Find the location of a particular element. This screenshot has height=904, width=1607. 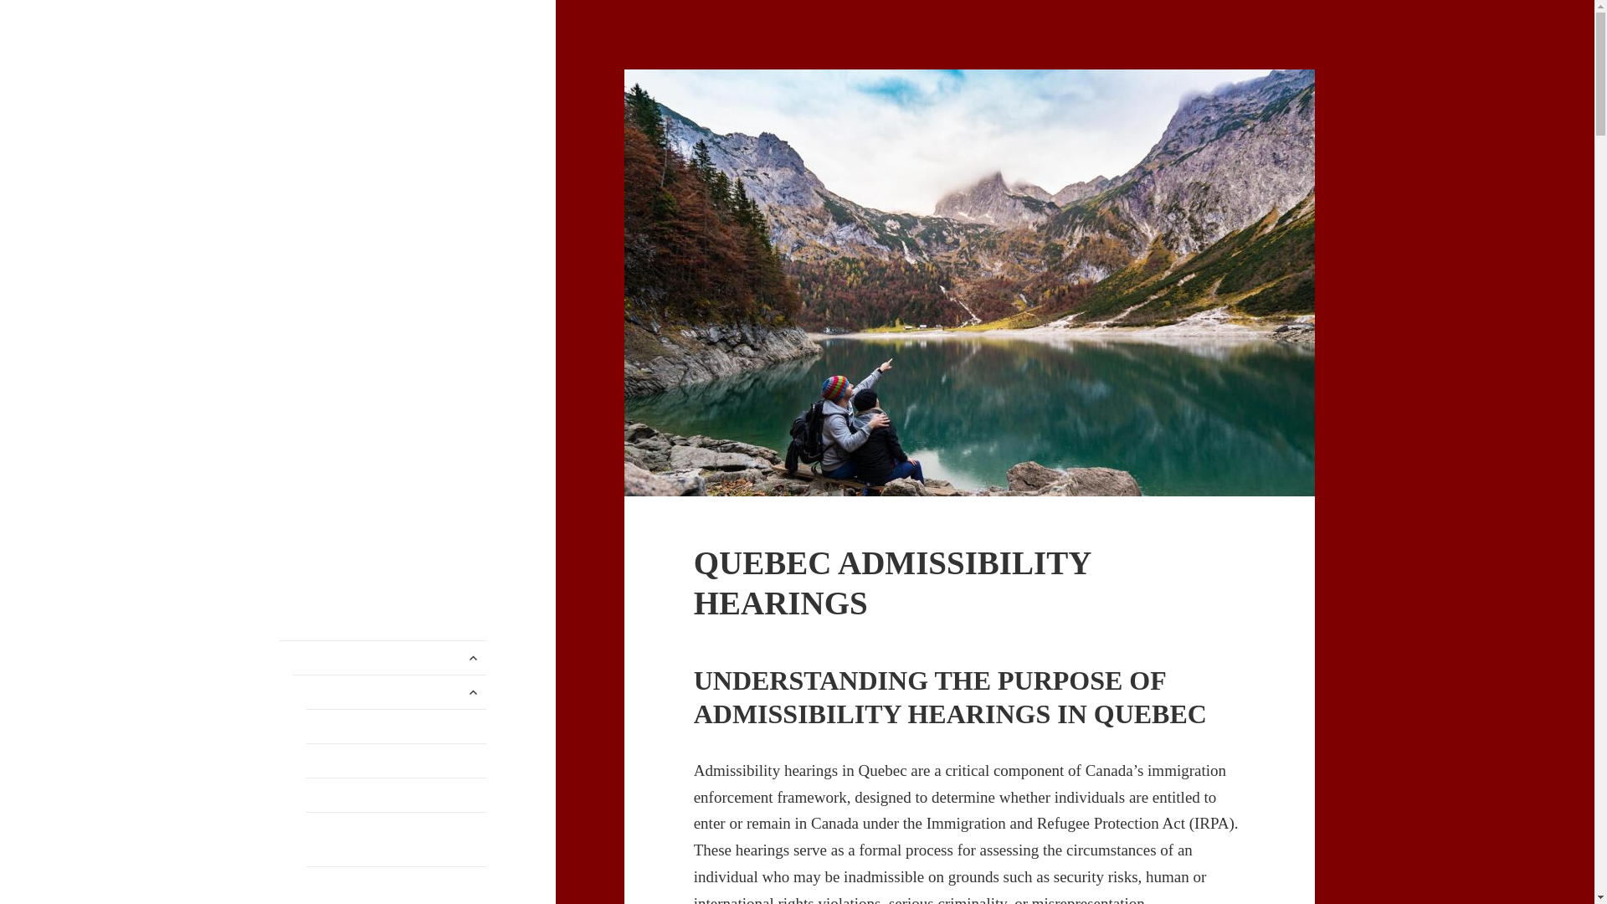

Agri-Food Immigration Pilot is located at coordinates (397, 760).